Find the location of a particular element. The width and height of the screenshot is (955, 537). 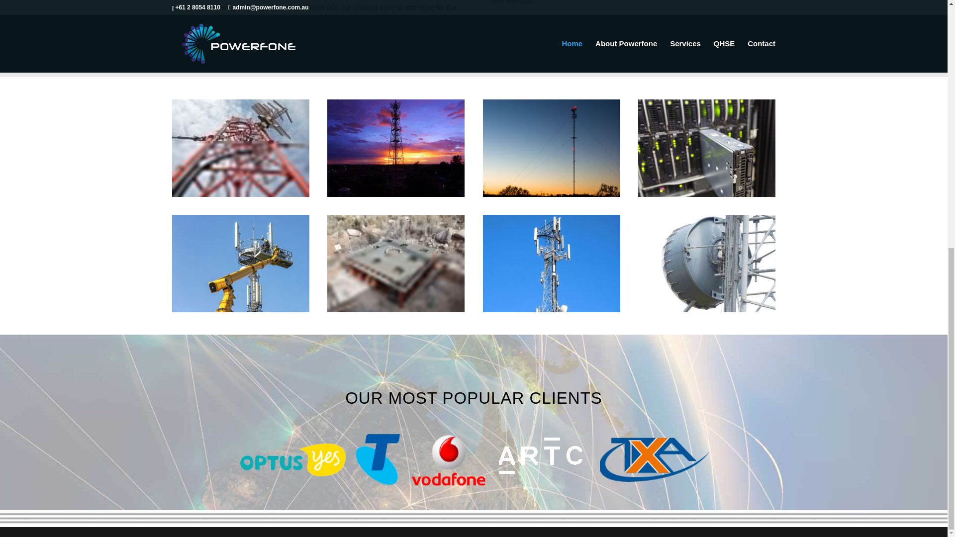

Powerfone Communications is located at coordinates (240, 194).